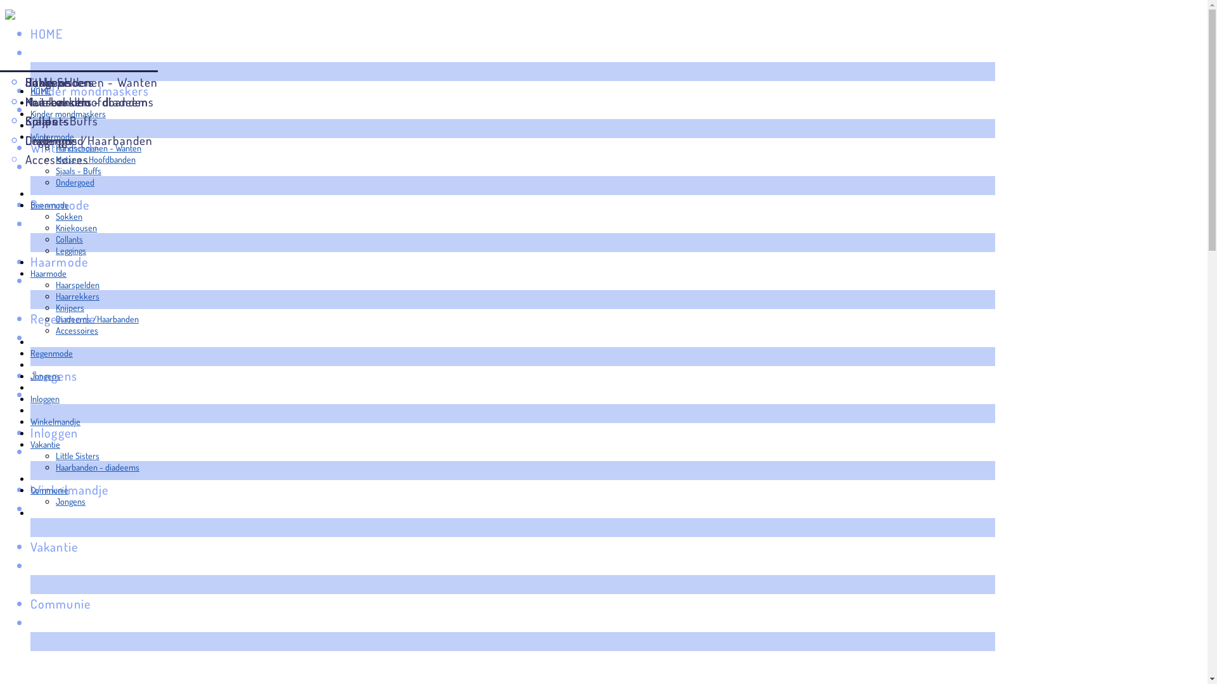 Image resolution: width=1217 pixels, height=684 pixels. I want to click on Wintermode, so click(52, 137).